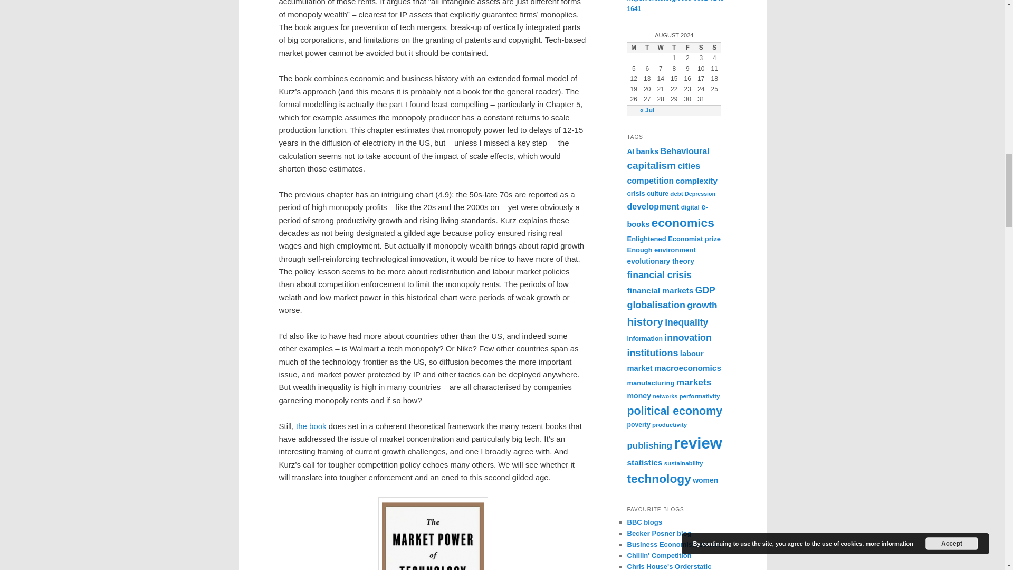 This screenshot has width=1013, height=570. I want to click on the book, so click(311, 426).